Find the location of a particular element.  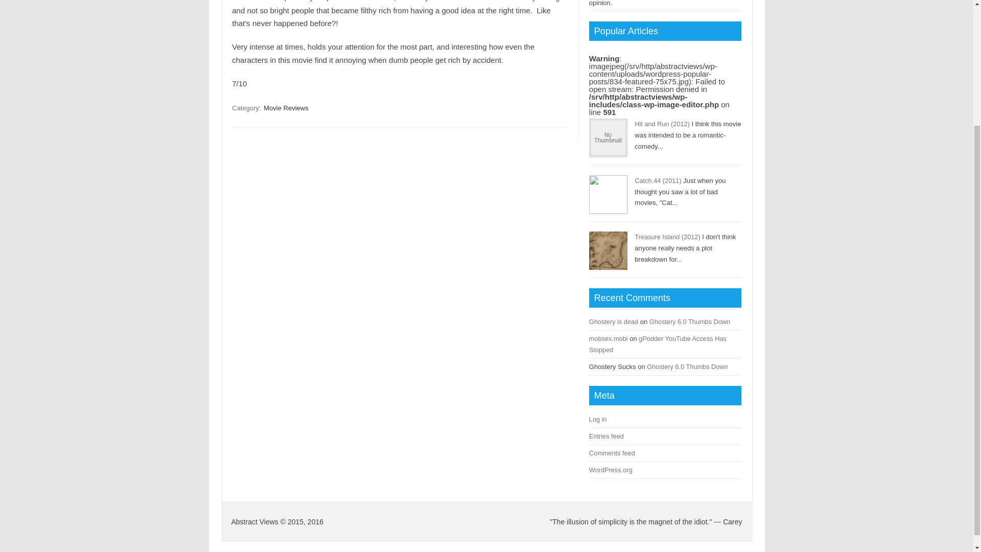

Log in is located at coordinates (598, 419).